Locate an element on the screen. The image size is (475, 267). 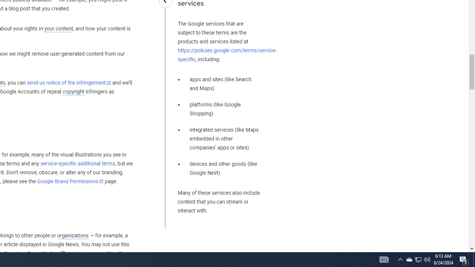
service-specific additional terms is located at coordinates (78, 164).